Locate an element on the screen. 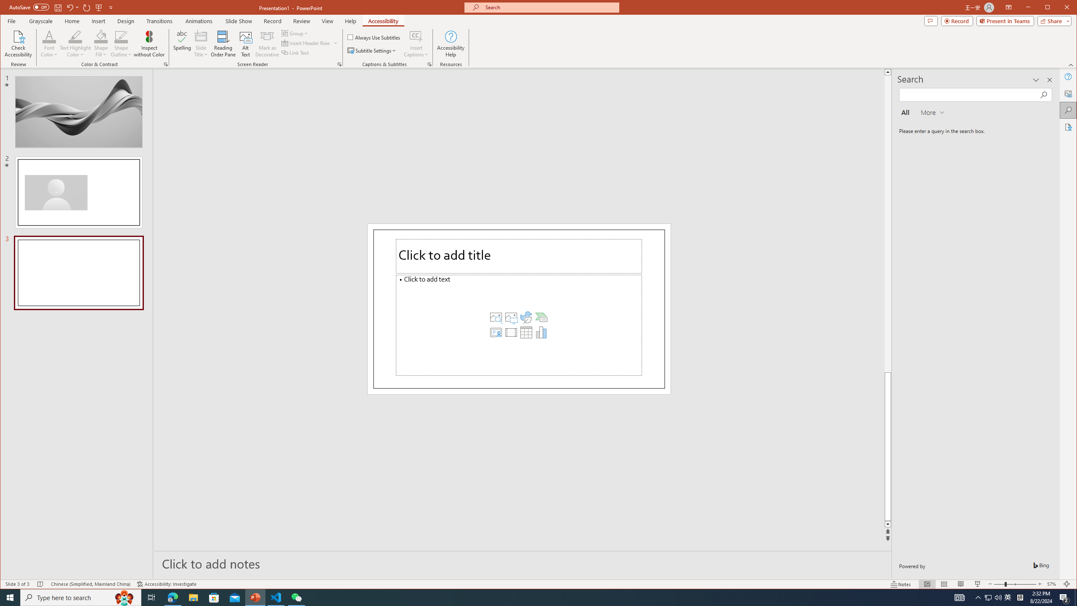  Reading Order Pane is located at coordinates (223, 44).